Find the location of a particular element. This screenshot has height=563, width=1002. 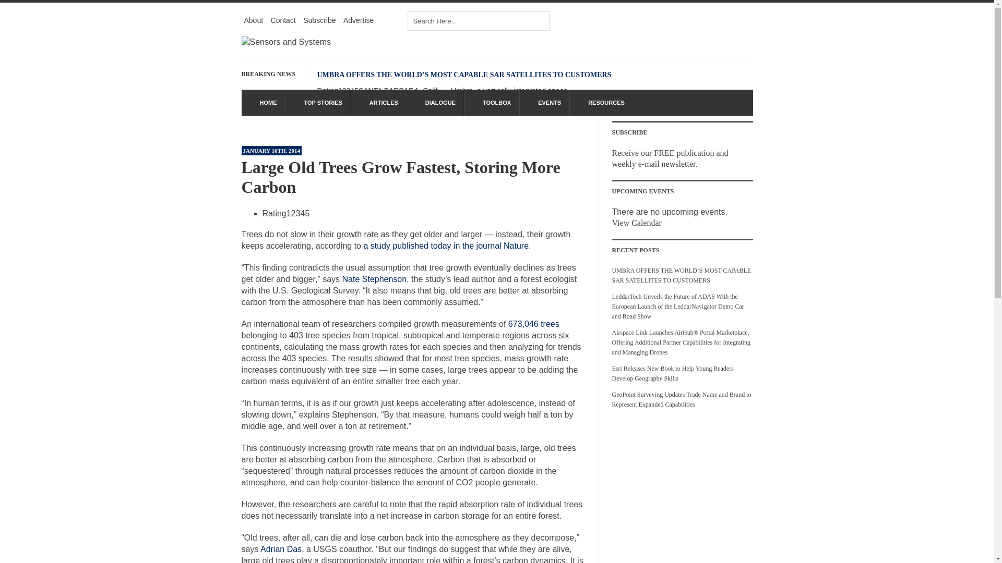

Search Here... is located at coordinates (478, 21).